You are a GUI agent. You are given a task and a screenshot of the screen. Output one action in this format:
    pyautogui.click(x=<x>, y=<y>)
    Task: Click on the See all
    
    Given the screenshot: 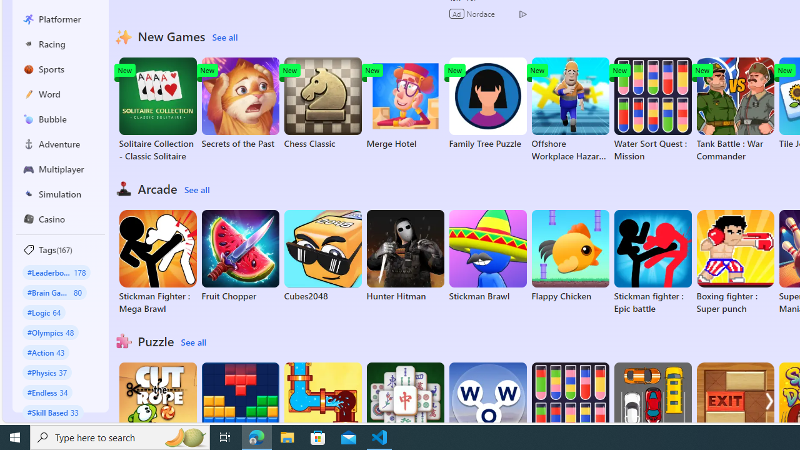 What is the action you would take?
    pyautogui.click(x=193, y=342)
    